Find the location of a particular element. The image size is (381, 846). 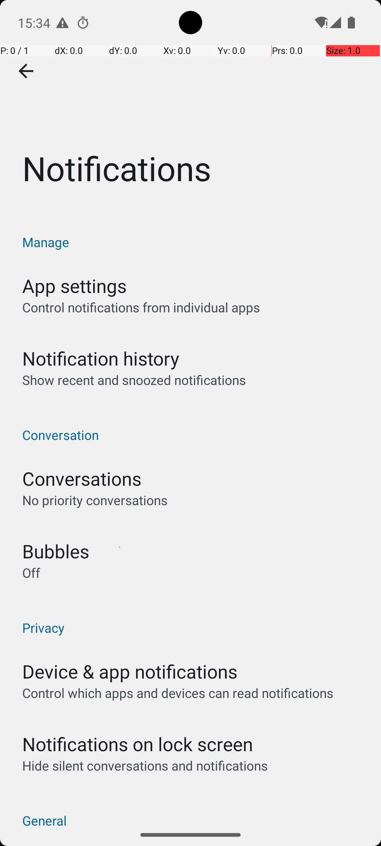

Privacy is located at coordinates (194, 627).